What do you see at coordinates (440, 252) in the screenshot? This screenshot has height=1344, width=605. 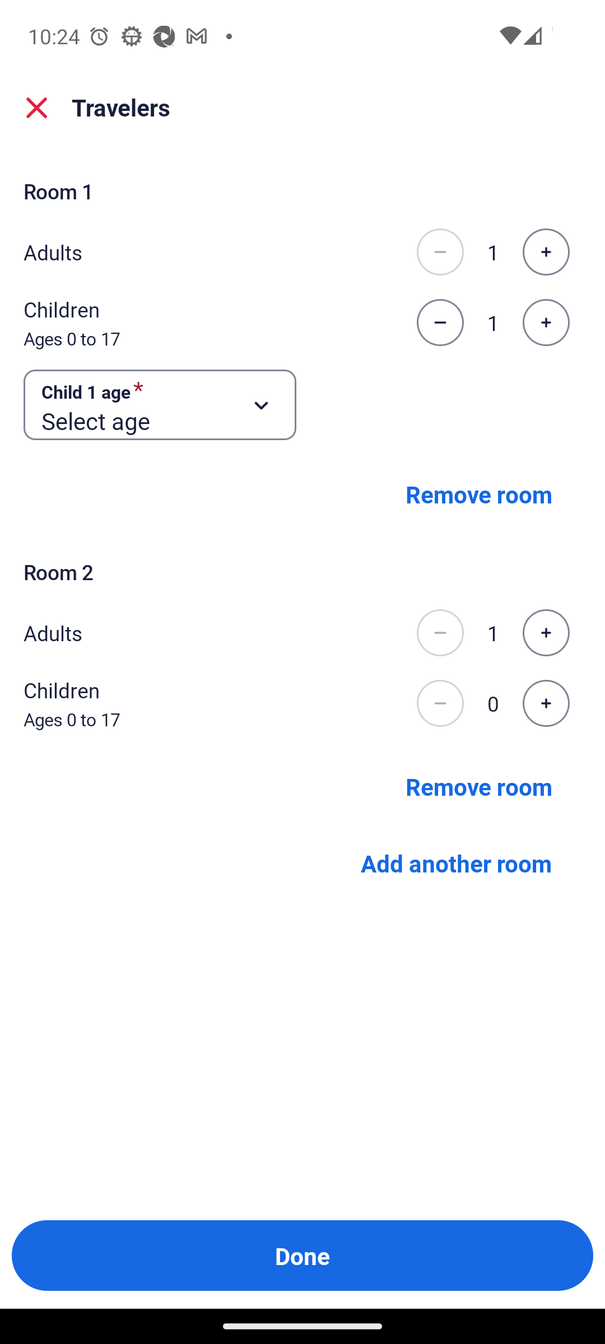 I see `Decrease the number of adults` at bounding box center [440, 252].